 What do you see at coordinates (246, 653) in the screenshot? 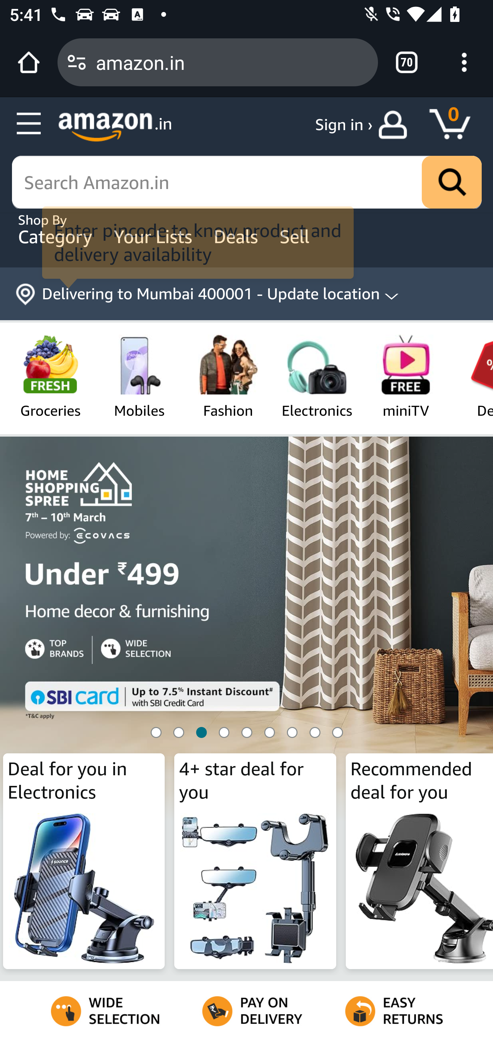
I see `HSS` at bounding box center [246, 653].